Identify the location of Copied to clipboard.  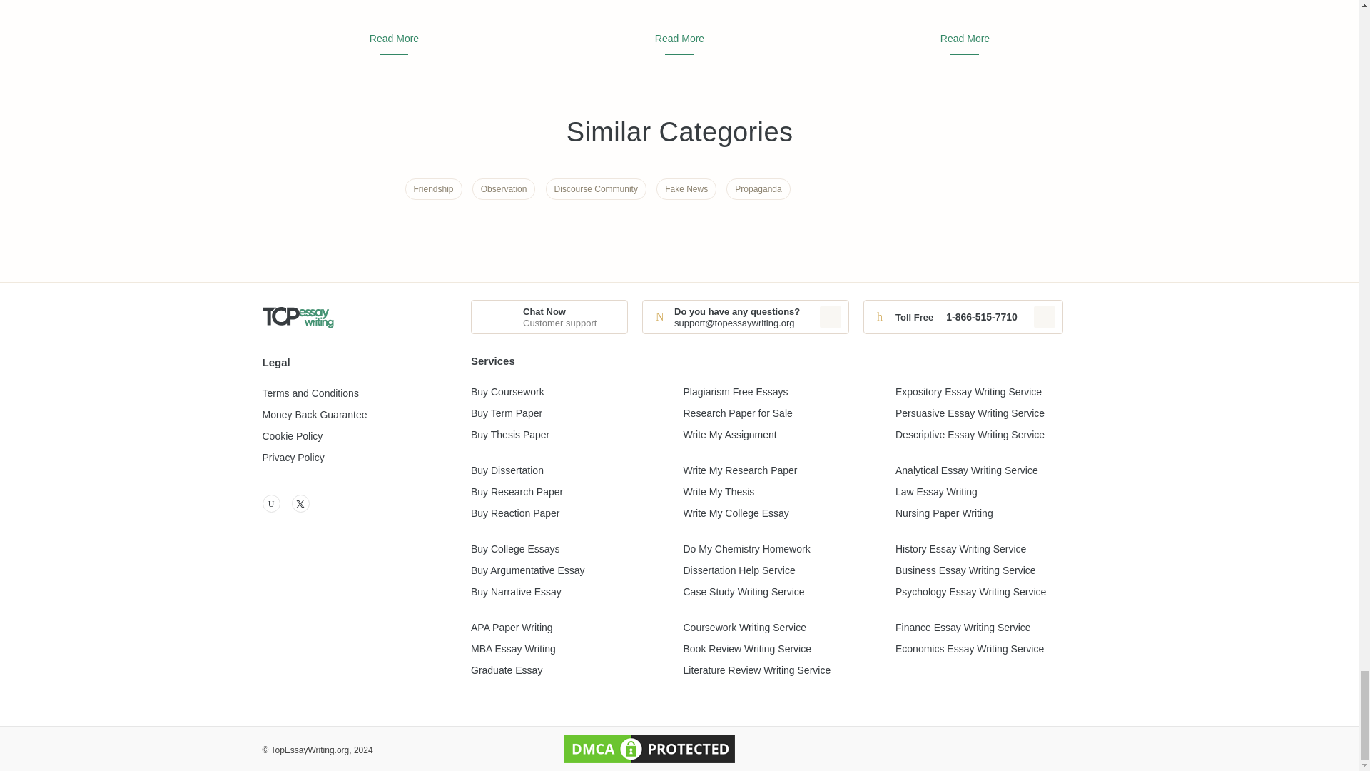
(830, 317).